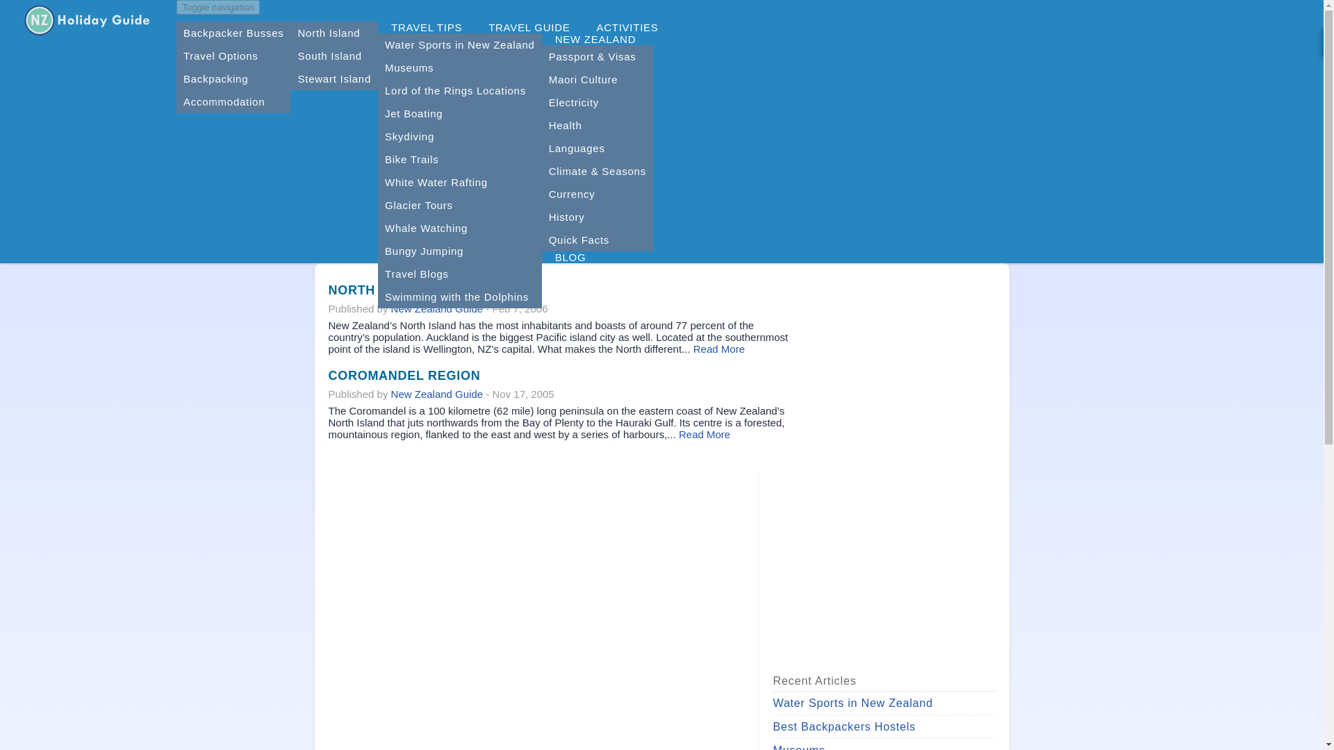 This screenshot has height=750, width=1334. Describe the element at coordinates (459, 205) in the screenshot. I see `Glacier Tours` at that location.